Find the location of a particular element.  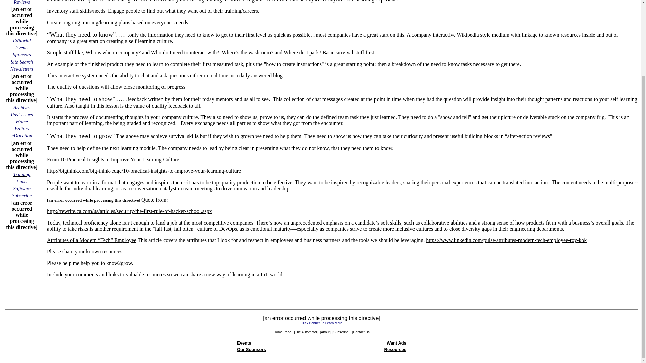

Training is located at coordinates (22, 174).